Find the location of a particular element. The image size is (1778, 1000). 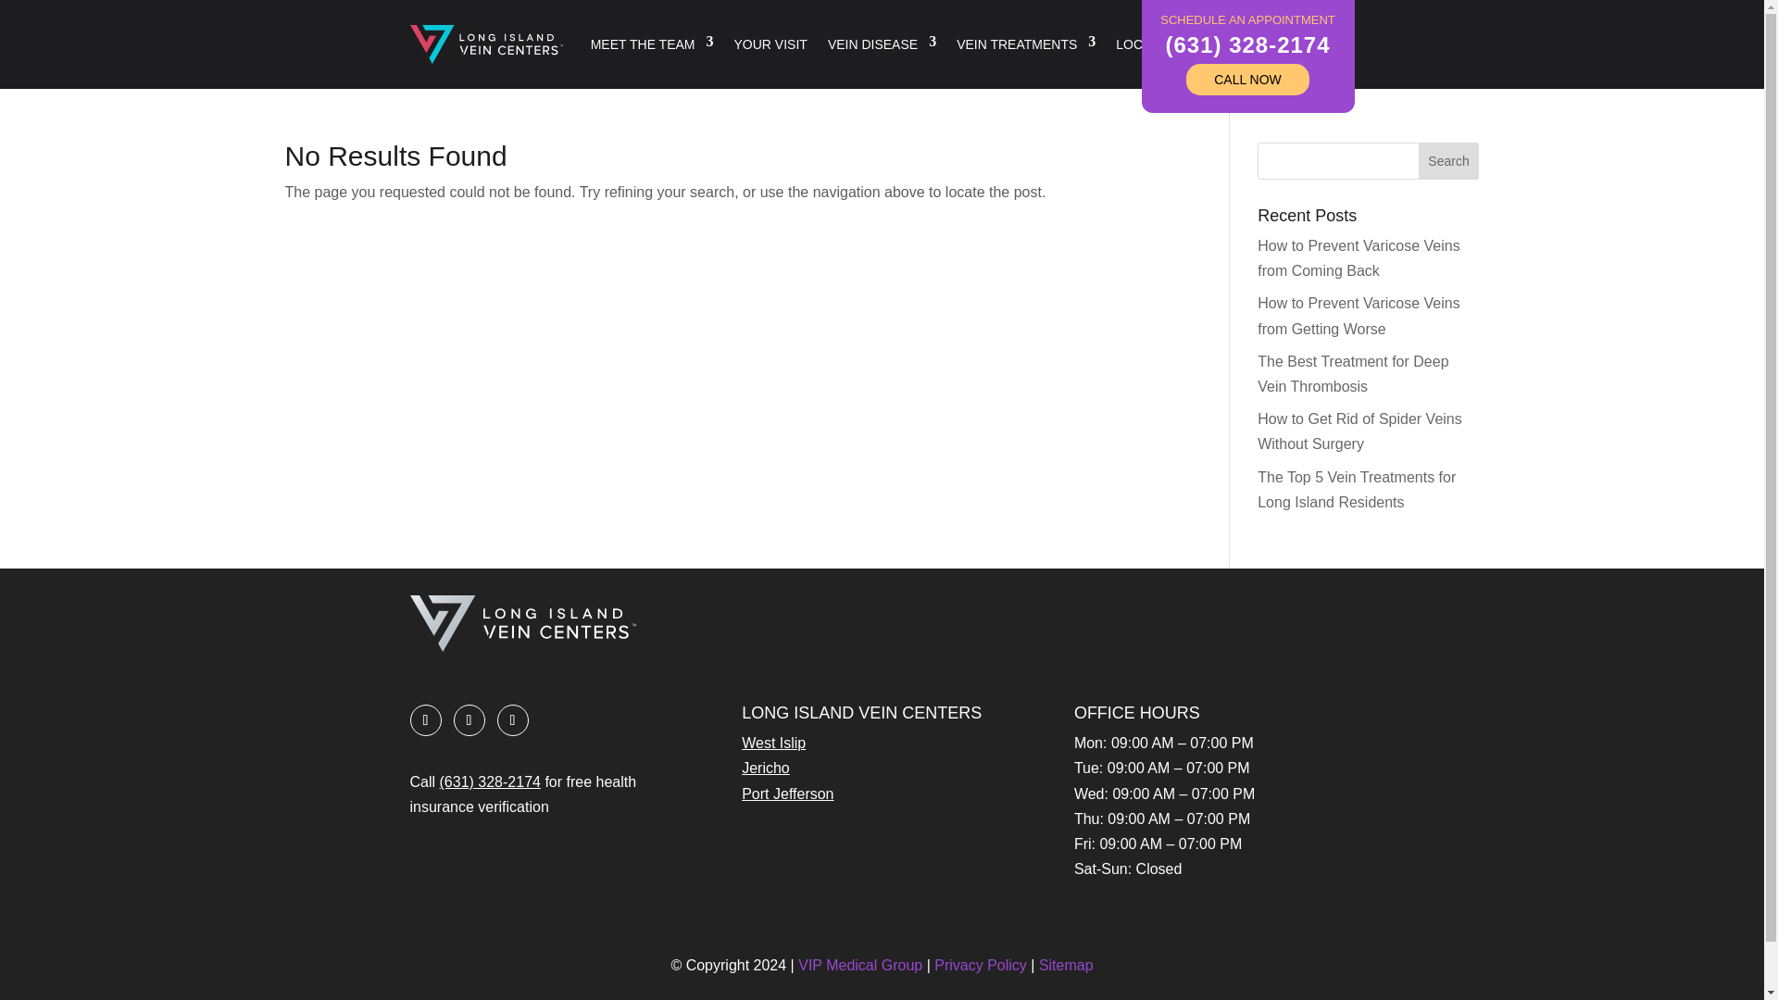

Follow on Facebook is located at coordinates (424, 720).